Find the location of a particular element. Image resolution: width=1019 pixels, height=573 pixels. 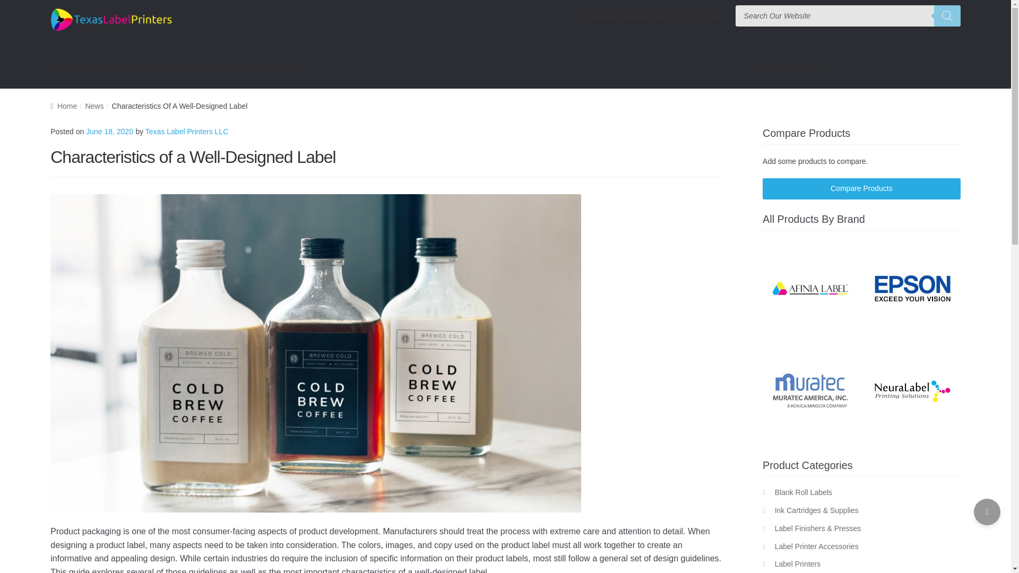

Compare Products is located at coordinates (861, 188).